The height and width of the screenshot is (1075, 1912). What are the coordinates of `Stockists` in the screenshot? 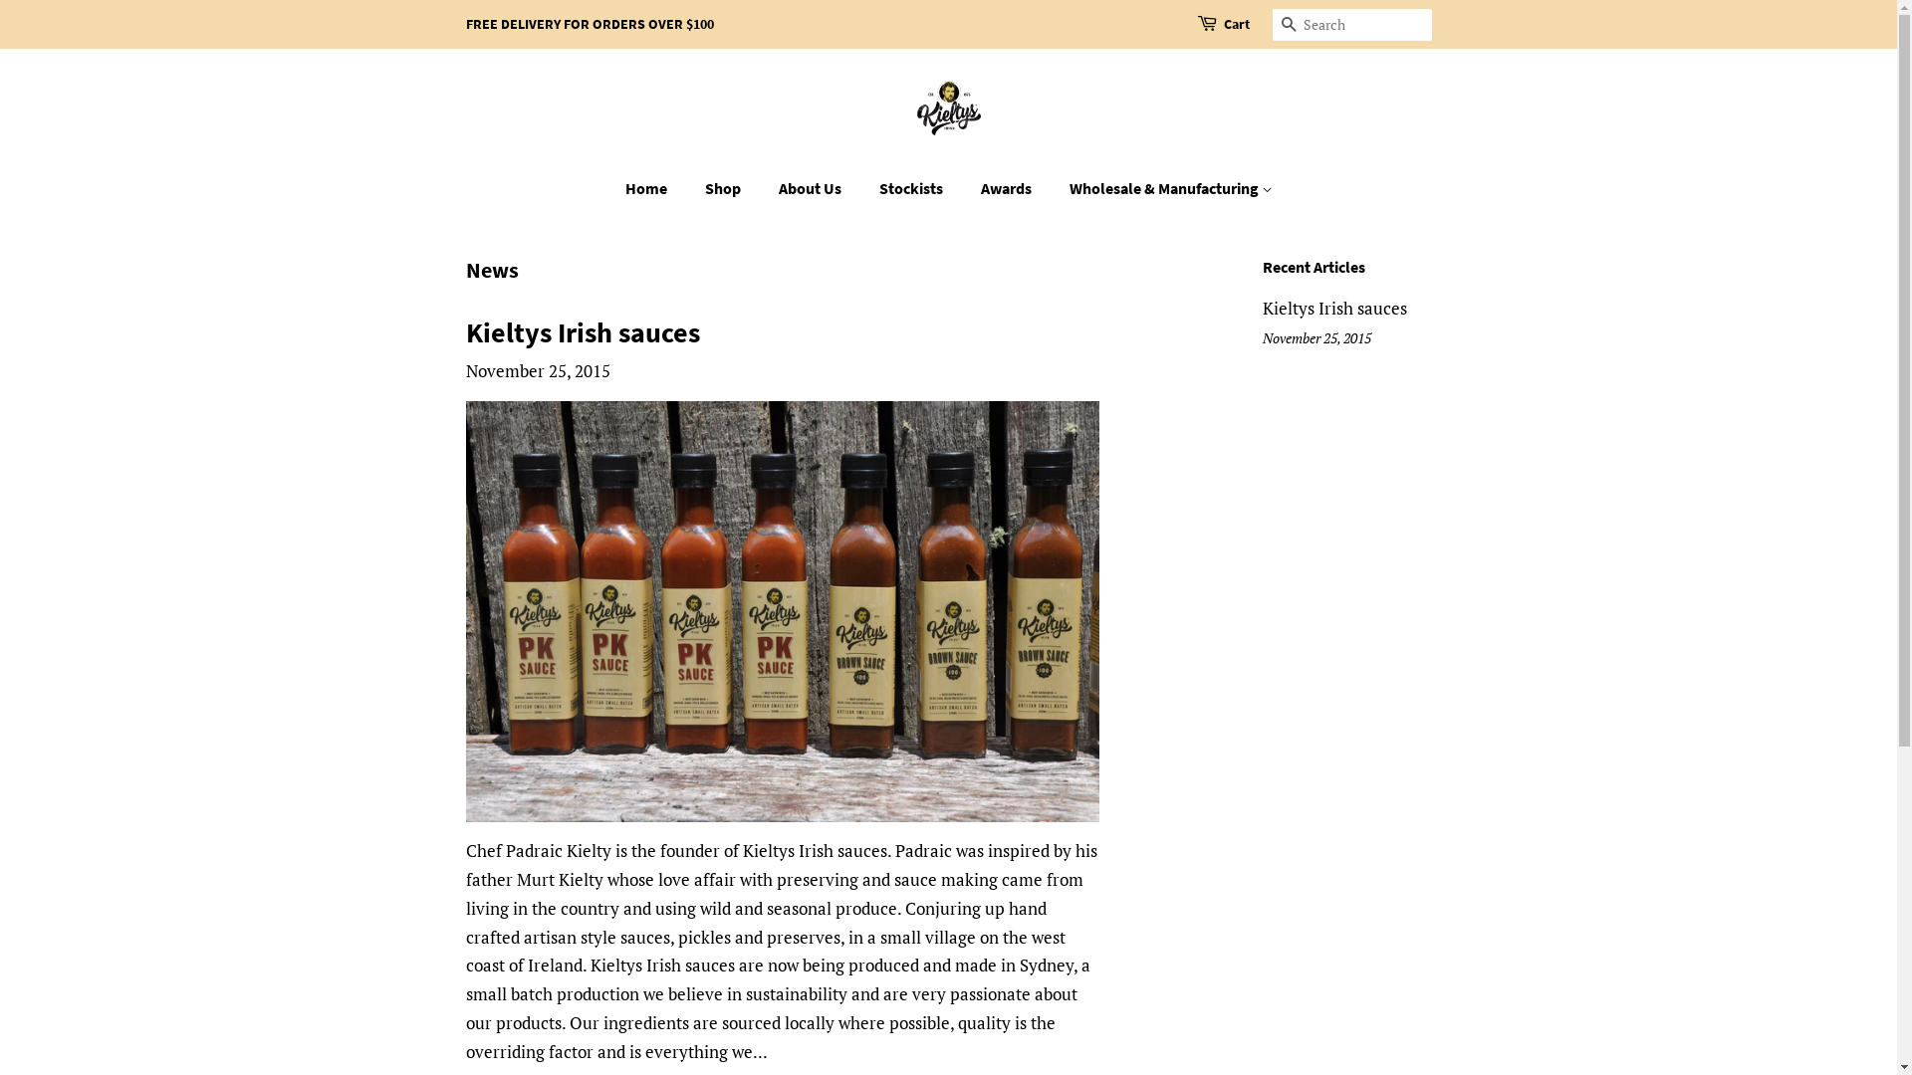 It's located at (914, 189).